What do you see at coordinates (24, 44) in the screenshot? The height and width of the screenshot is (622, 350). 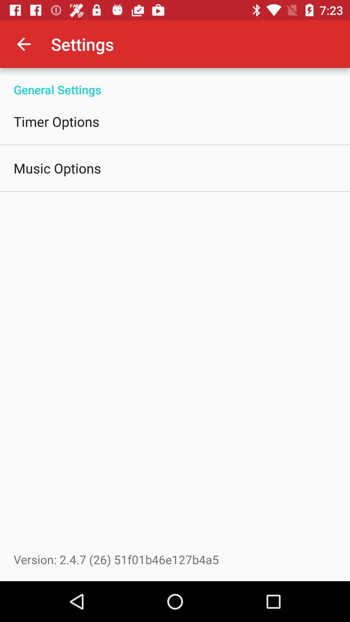 I see `click item above general settings` at bounding box center [24, 44].